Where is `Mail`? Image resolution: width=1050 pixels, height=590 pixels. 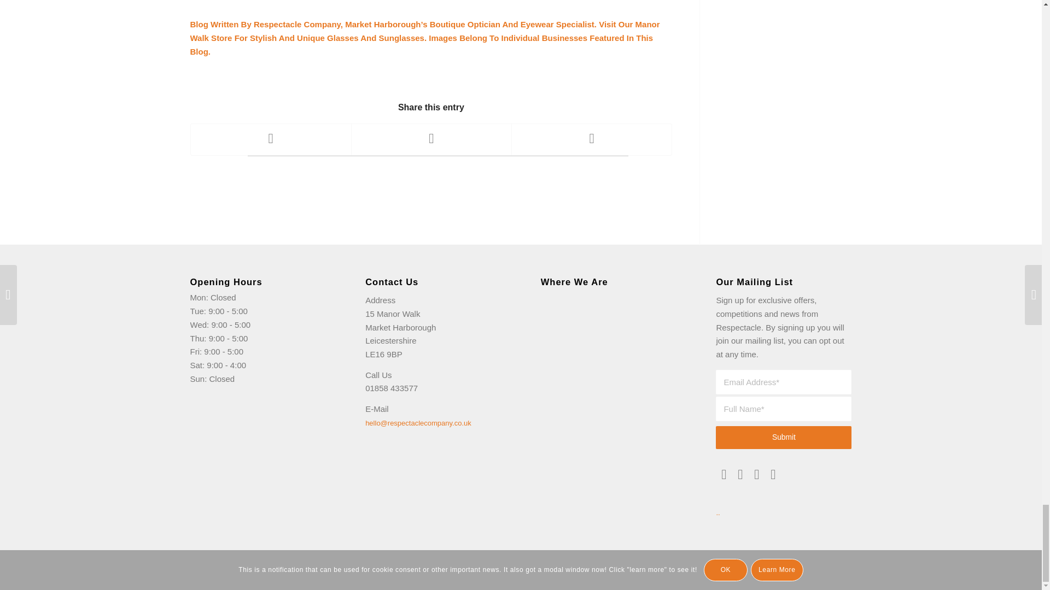 Mail is located at coordinates (724, 475).